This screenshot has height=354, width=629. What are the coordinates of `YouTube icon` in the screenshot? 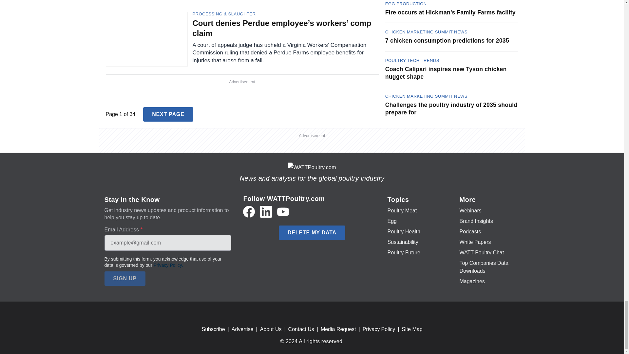 It's located at (283, 212).